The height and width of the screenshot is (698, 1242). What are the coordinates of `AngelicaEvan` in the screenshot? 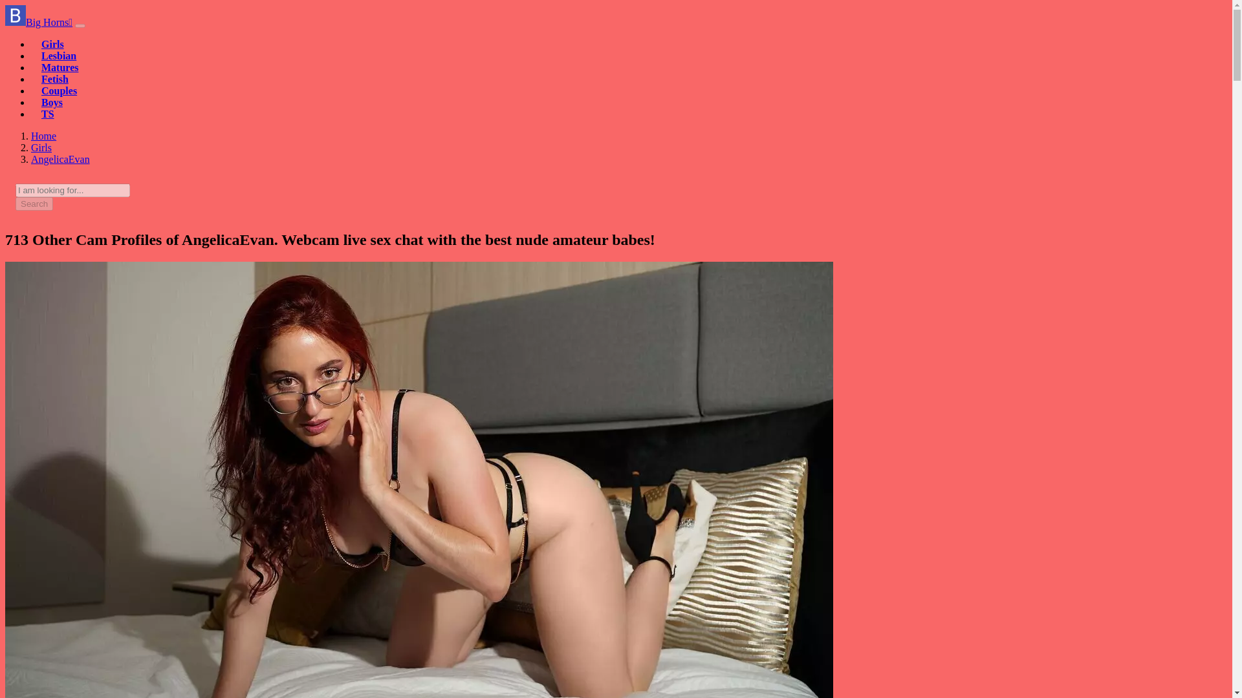 It's located at (60, 159).